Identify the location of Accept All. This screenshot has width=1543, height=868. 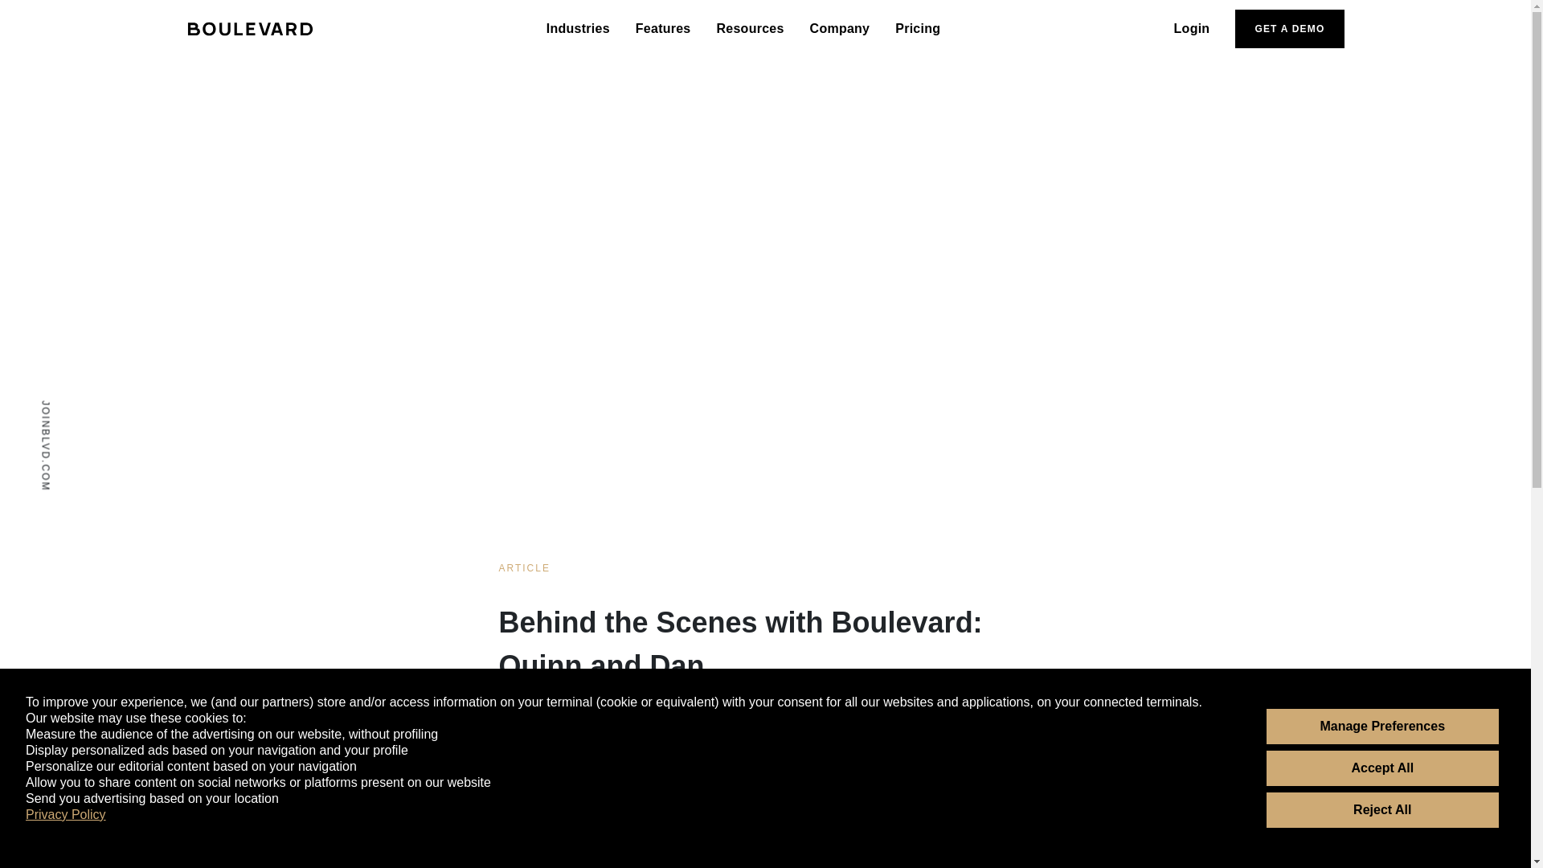
(1383, 768).